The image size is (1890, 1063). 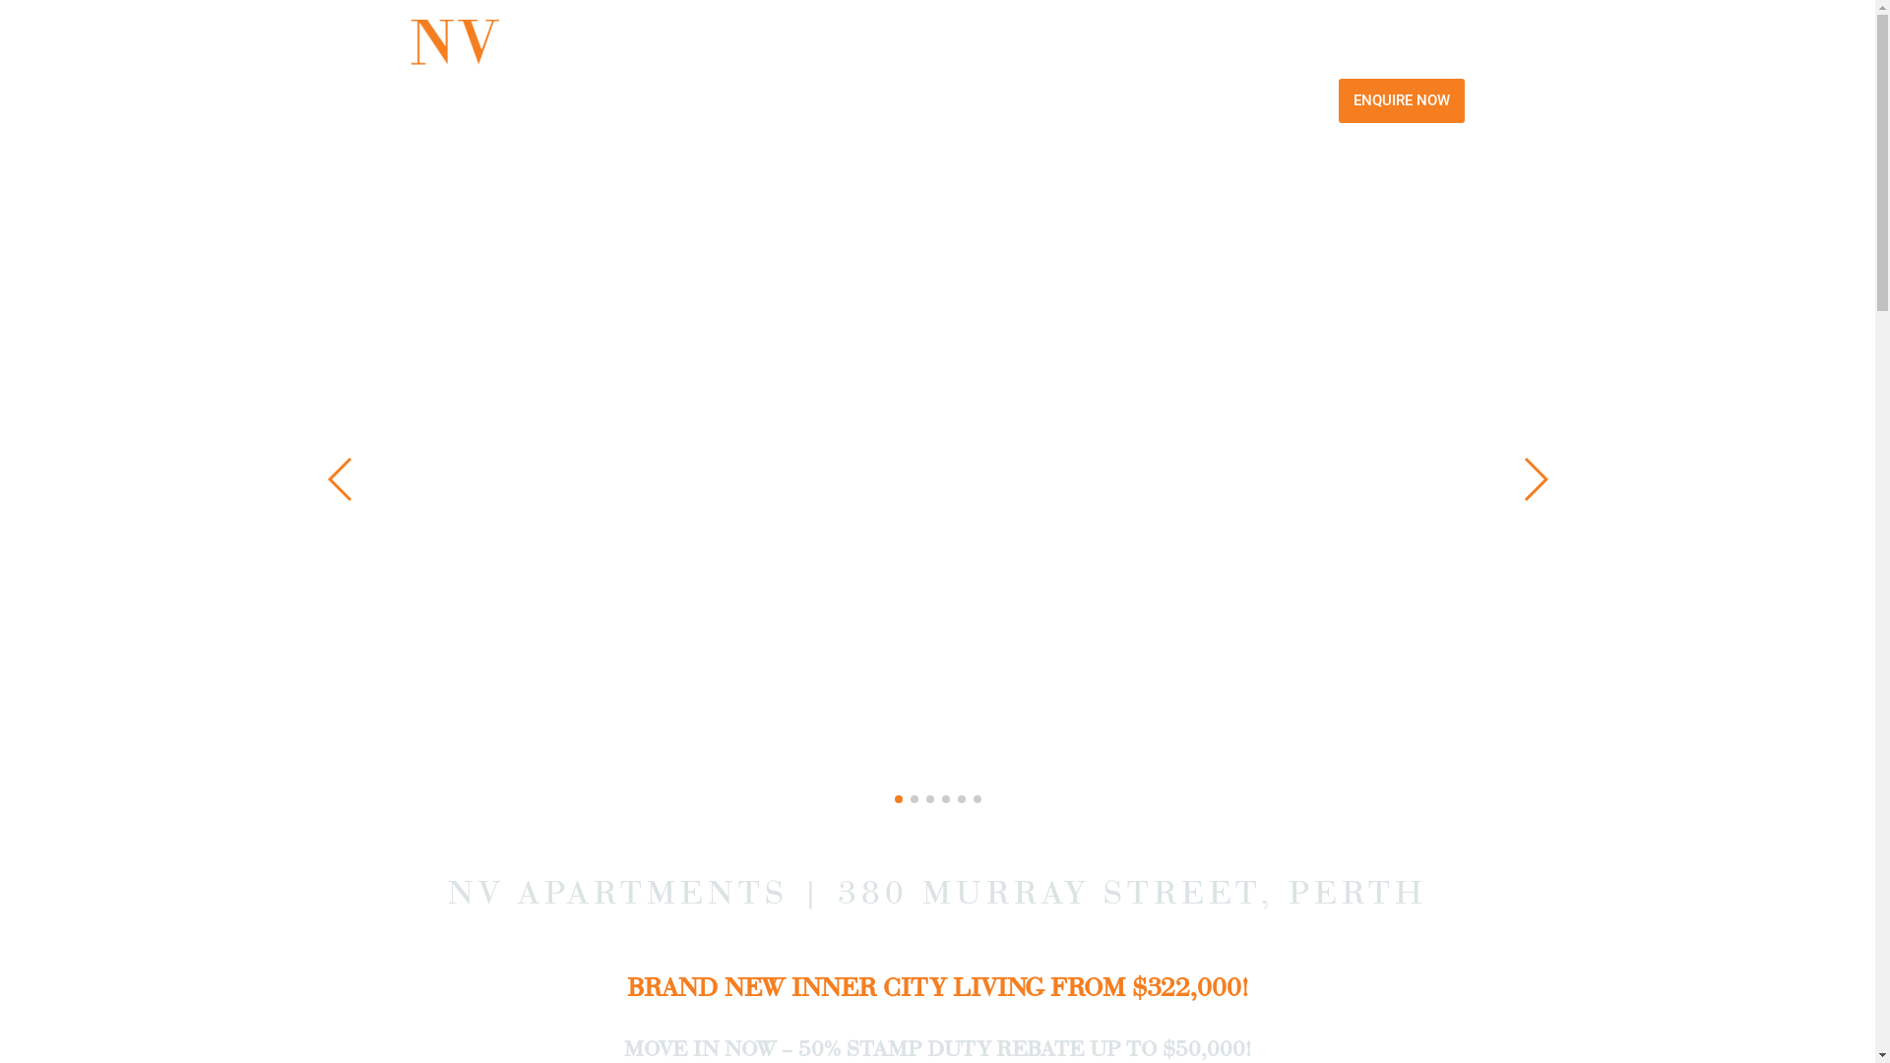 What do you see at coordinates (858, 100) in the screenshot?
I see `LOCATION` at bounding box center [858, 100].